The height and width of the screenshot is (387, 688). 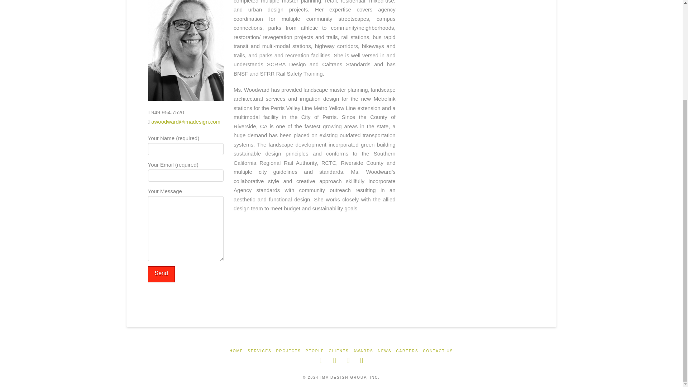 What do you see at coordinates (339, 351) in the screenshot?
I see `CLIENTS` at bounding box center [339, 351].